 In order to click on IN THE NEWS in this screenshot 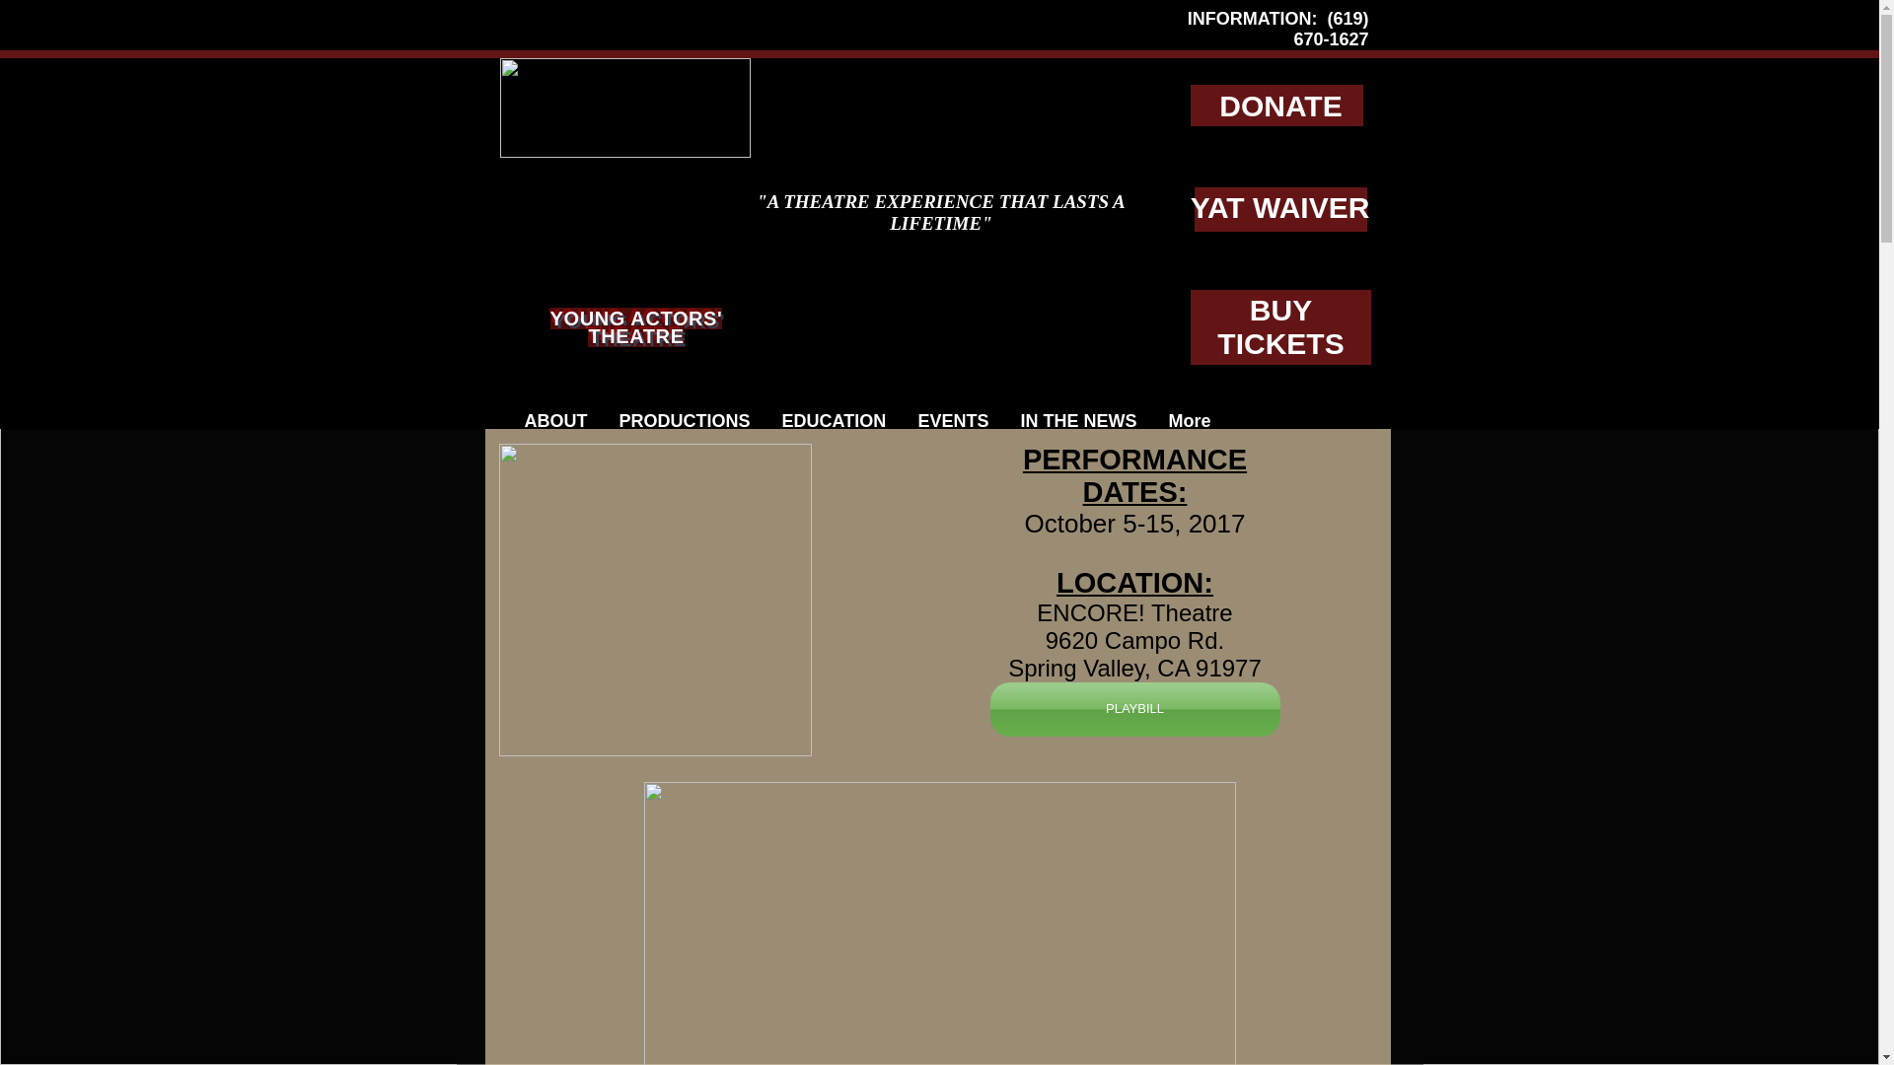, I will do `click(1077, 418)`.